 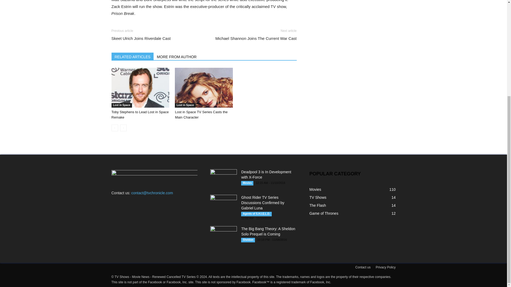 What do you see at coordinates (204, 88) in the screenshot?
I see `Lost in Space TV Series Casts the Main Character` at bounding box center [204, 88].